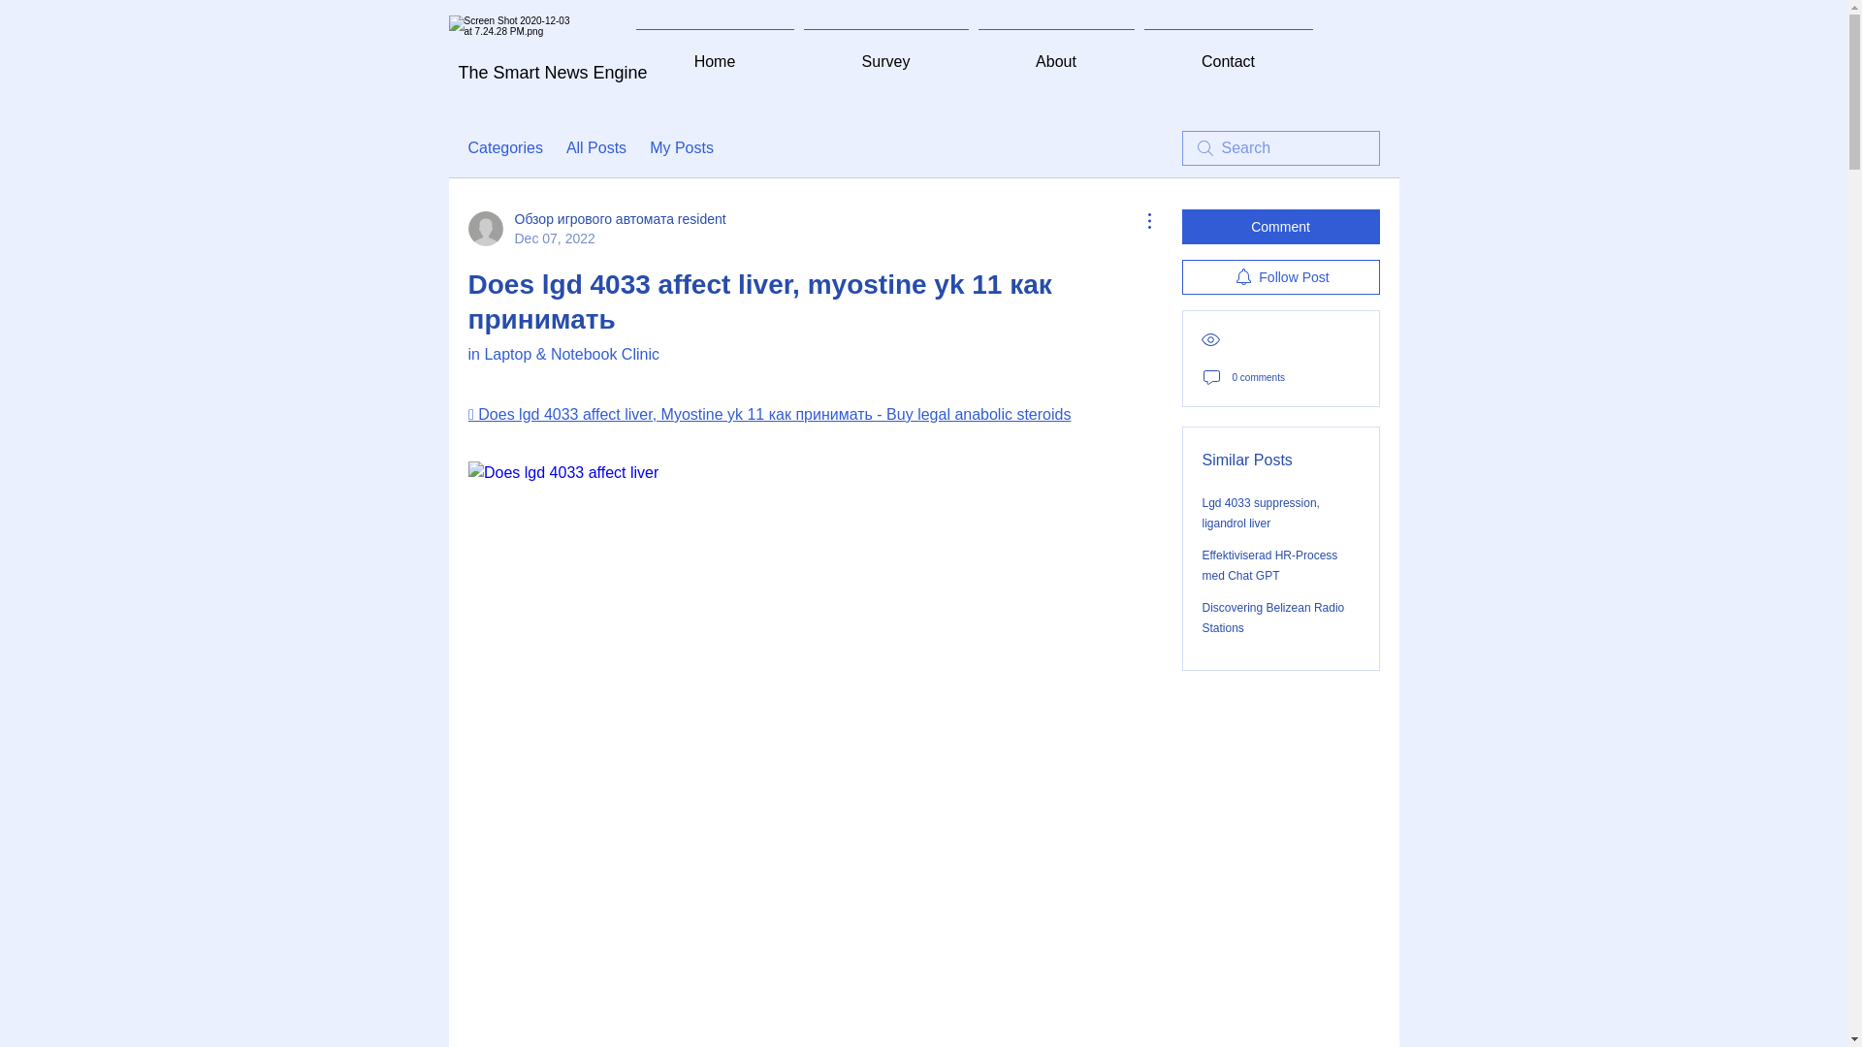 The image size is (1862, 1047). What do you see at coordinates (504, 148) in the screenshot?
I see `Categories` at bounding box center [504, 148].